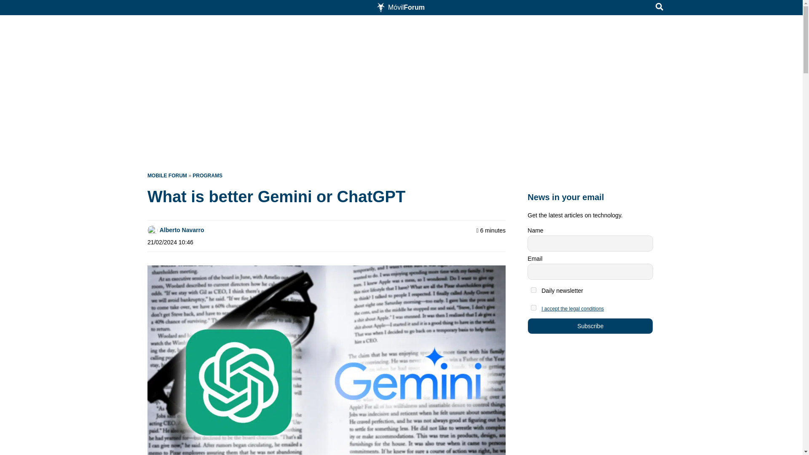  Describe the element at coordinates (590, 326) in the screenshot. I see `Subscribe` at that location.